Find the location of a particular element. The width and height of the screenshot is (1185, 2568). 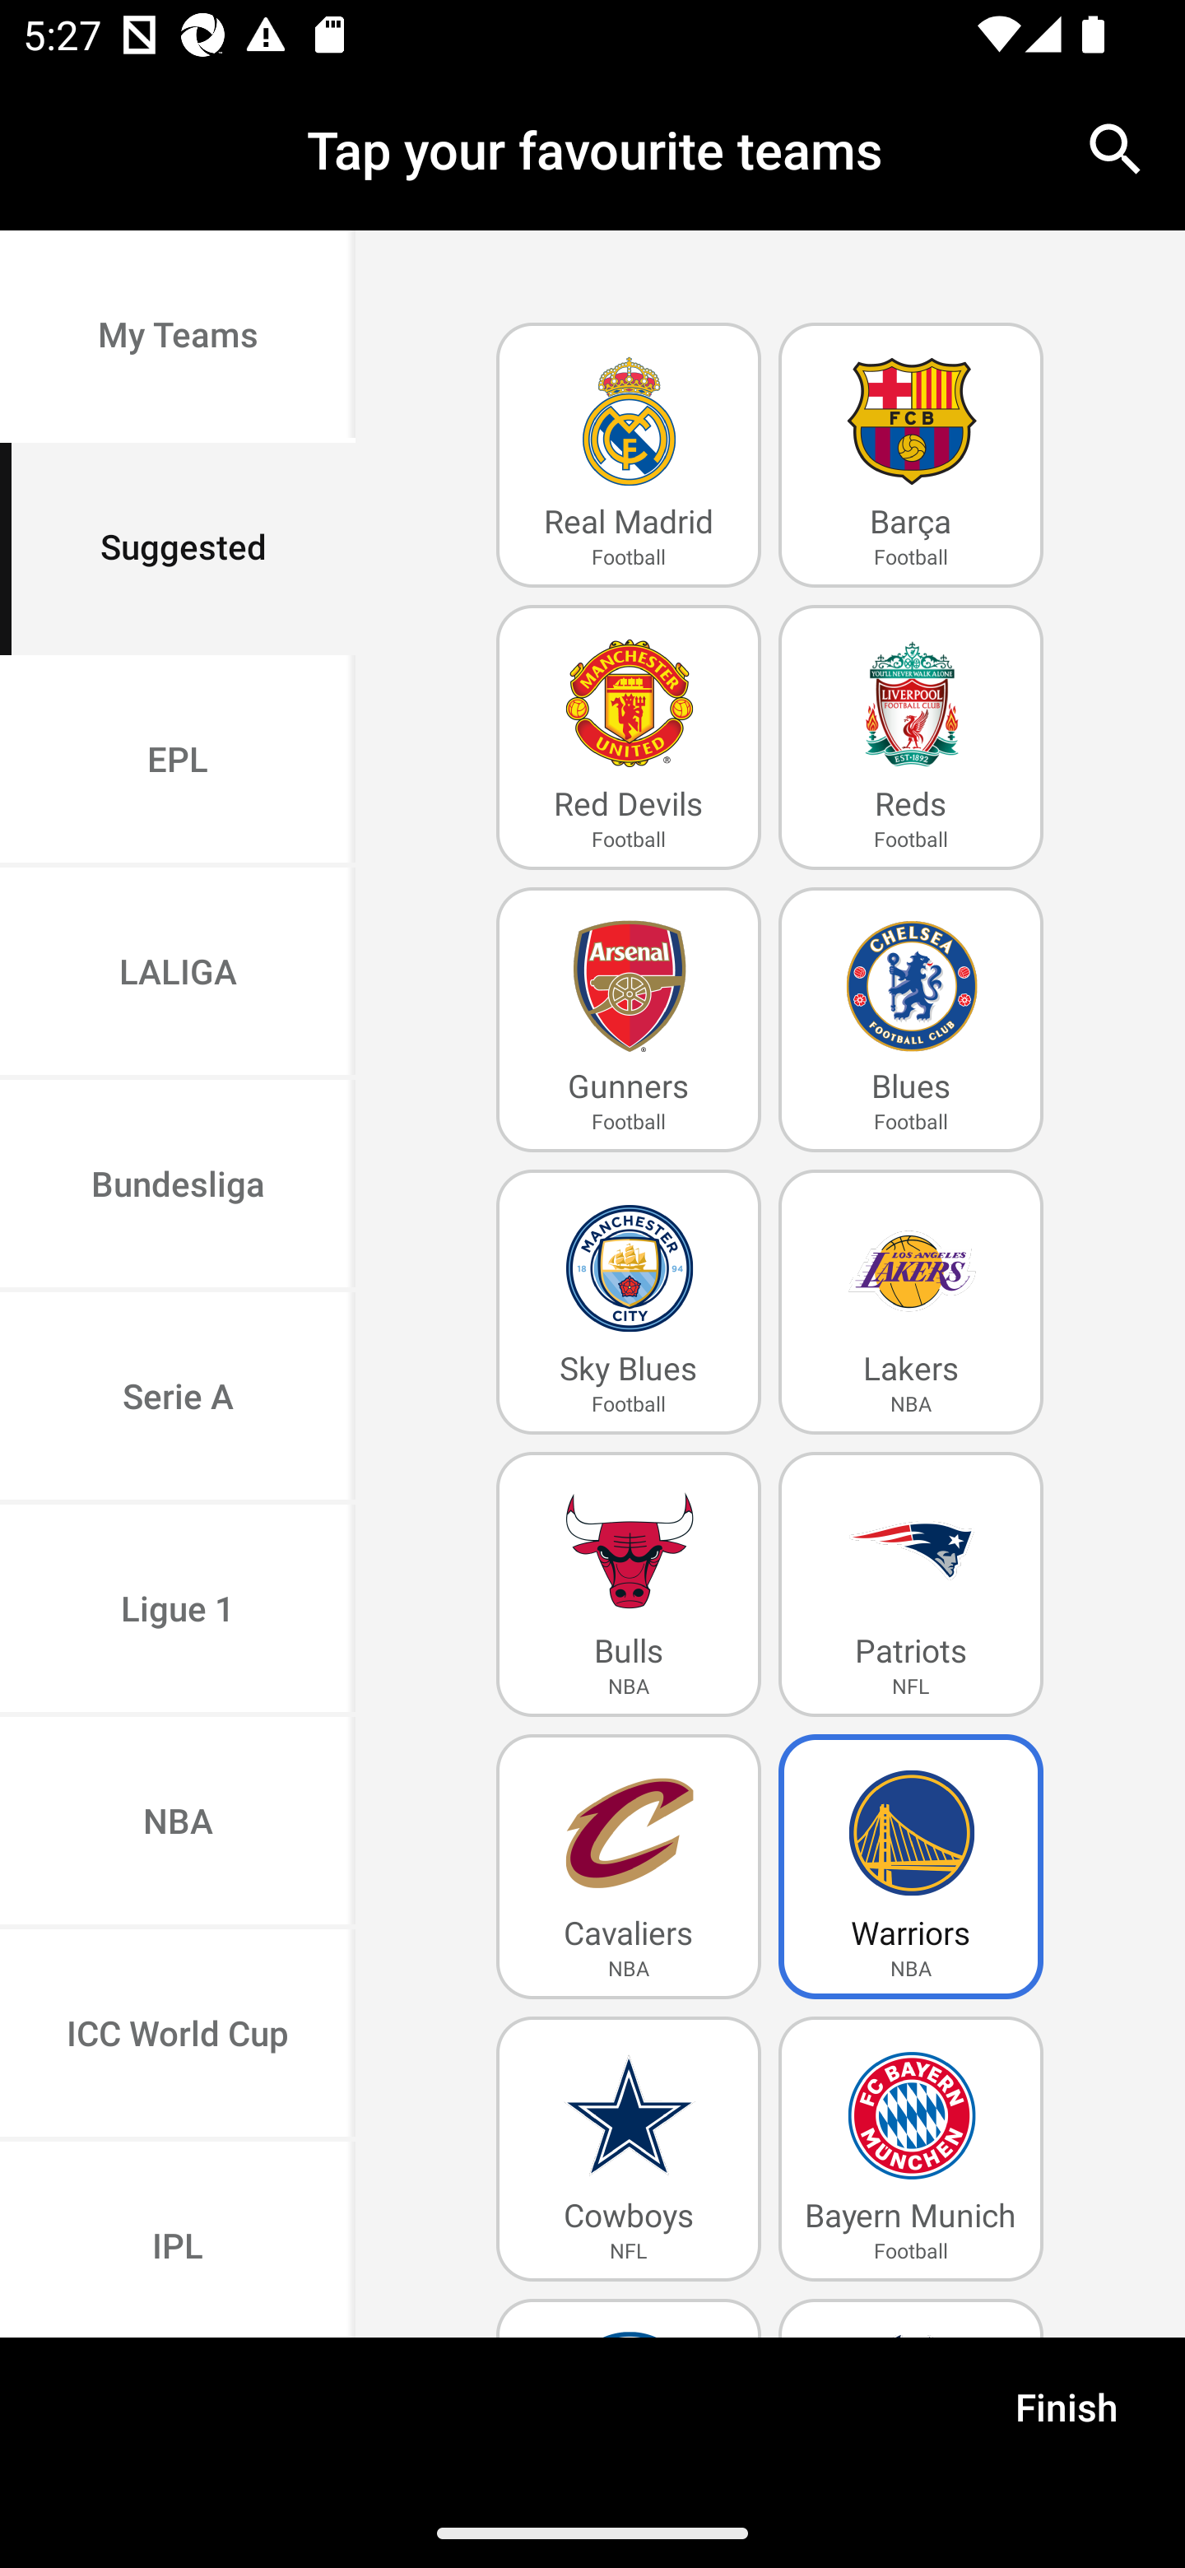

Barça Barça Football is located at coordinates (911, 456).